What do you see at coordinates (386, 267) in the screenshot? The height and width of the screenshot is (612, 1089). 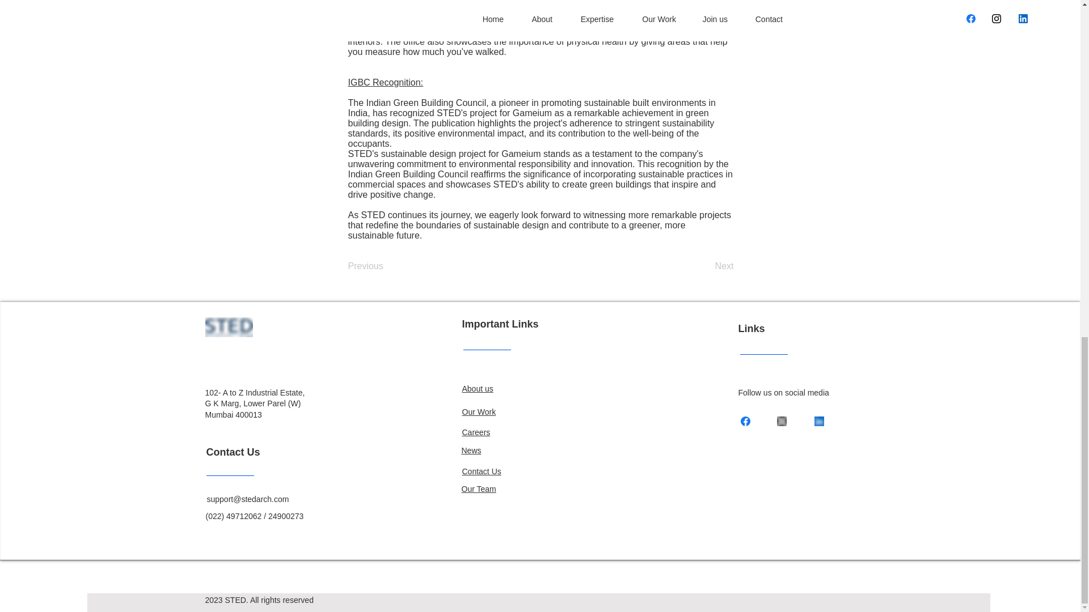 I see `Previous` at bounding box center [386, 267].